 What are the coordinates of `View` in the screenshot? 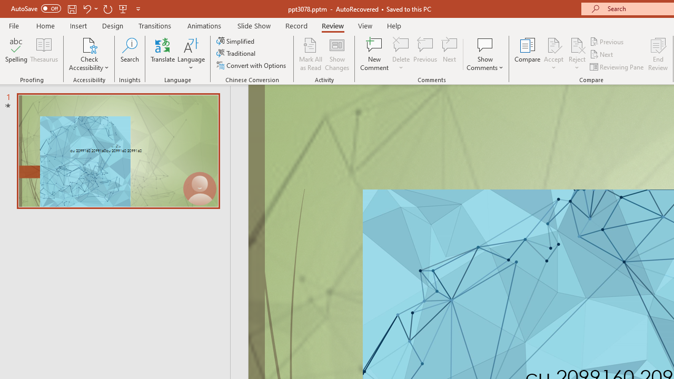 It's located at (365, 25).